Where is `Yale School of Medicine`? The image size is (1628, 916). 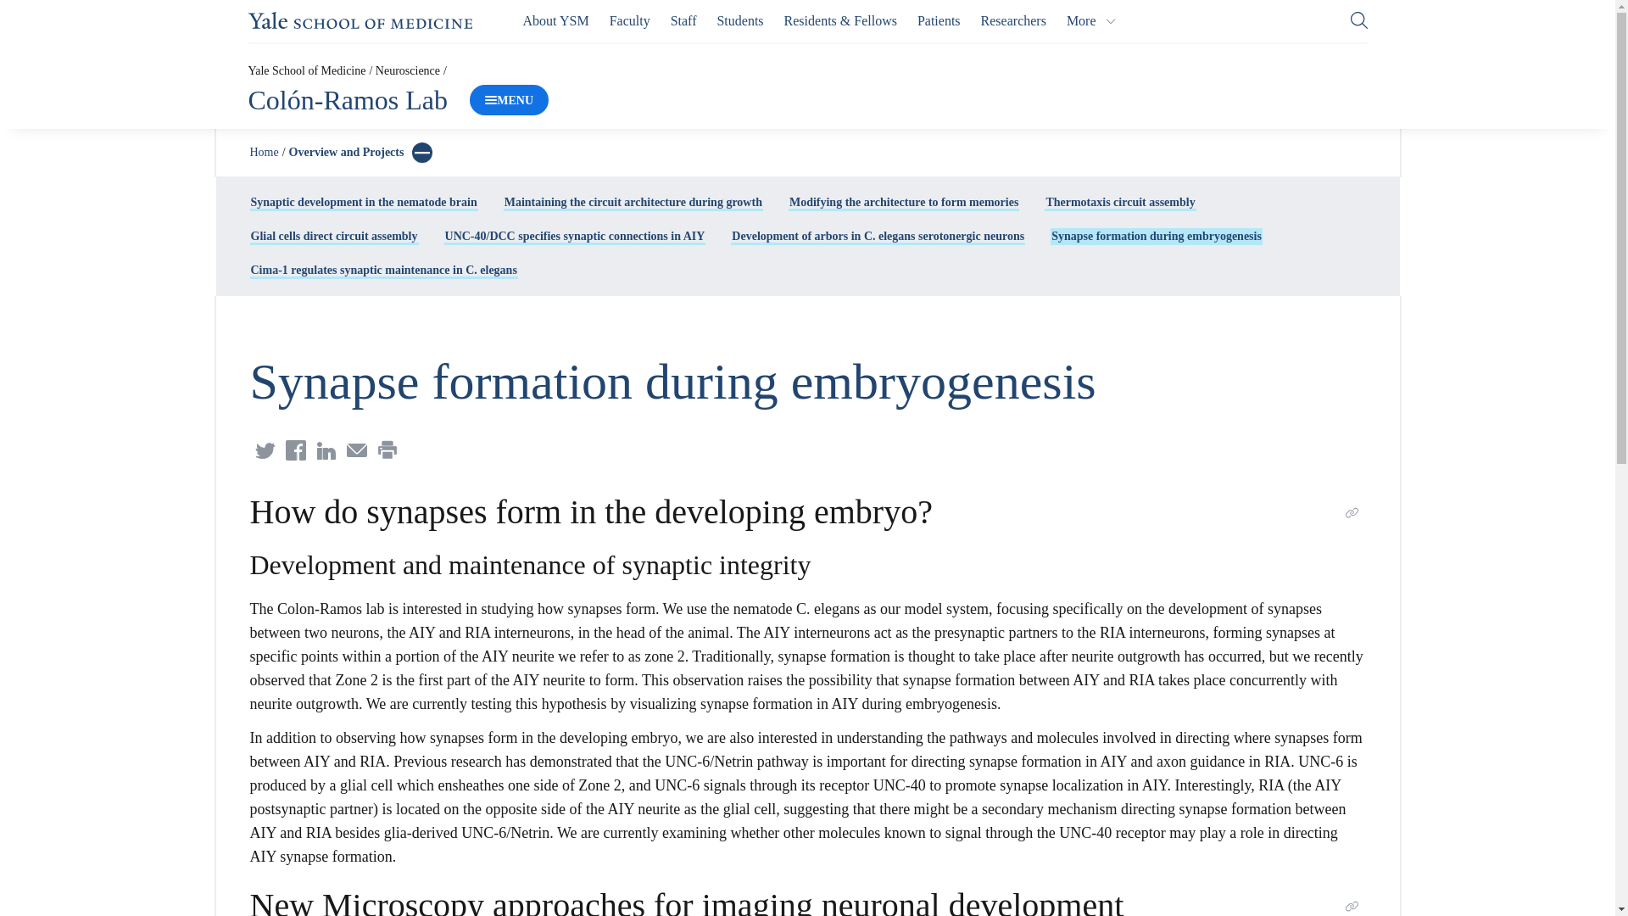
Yale School of Medicine is located at coordinates (305, 70).